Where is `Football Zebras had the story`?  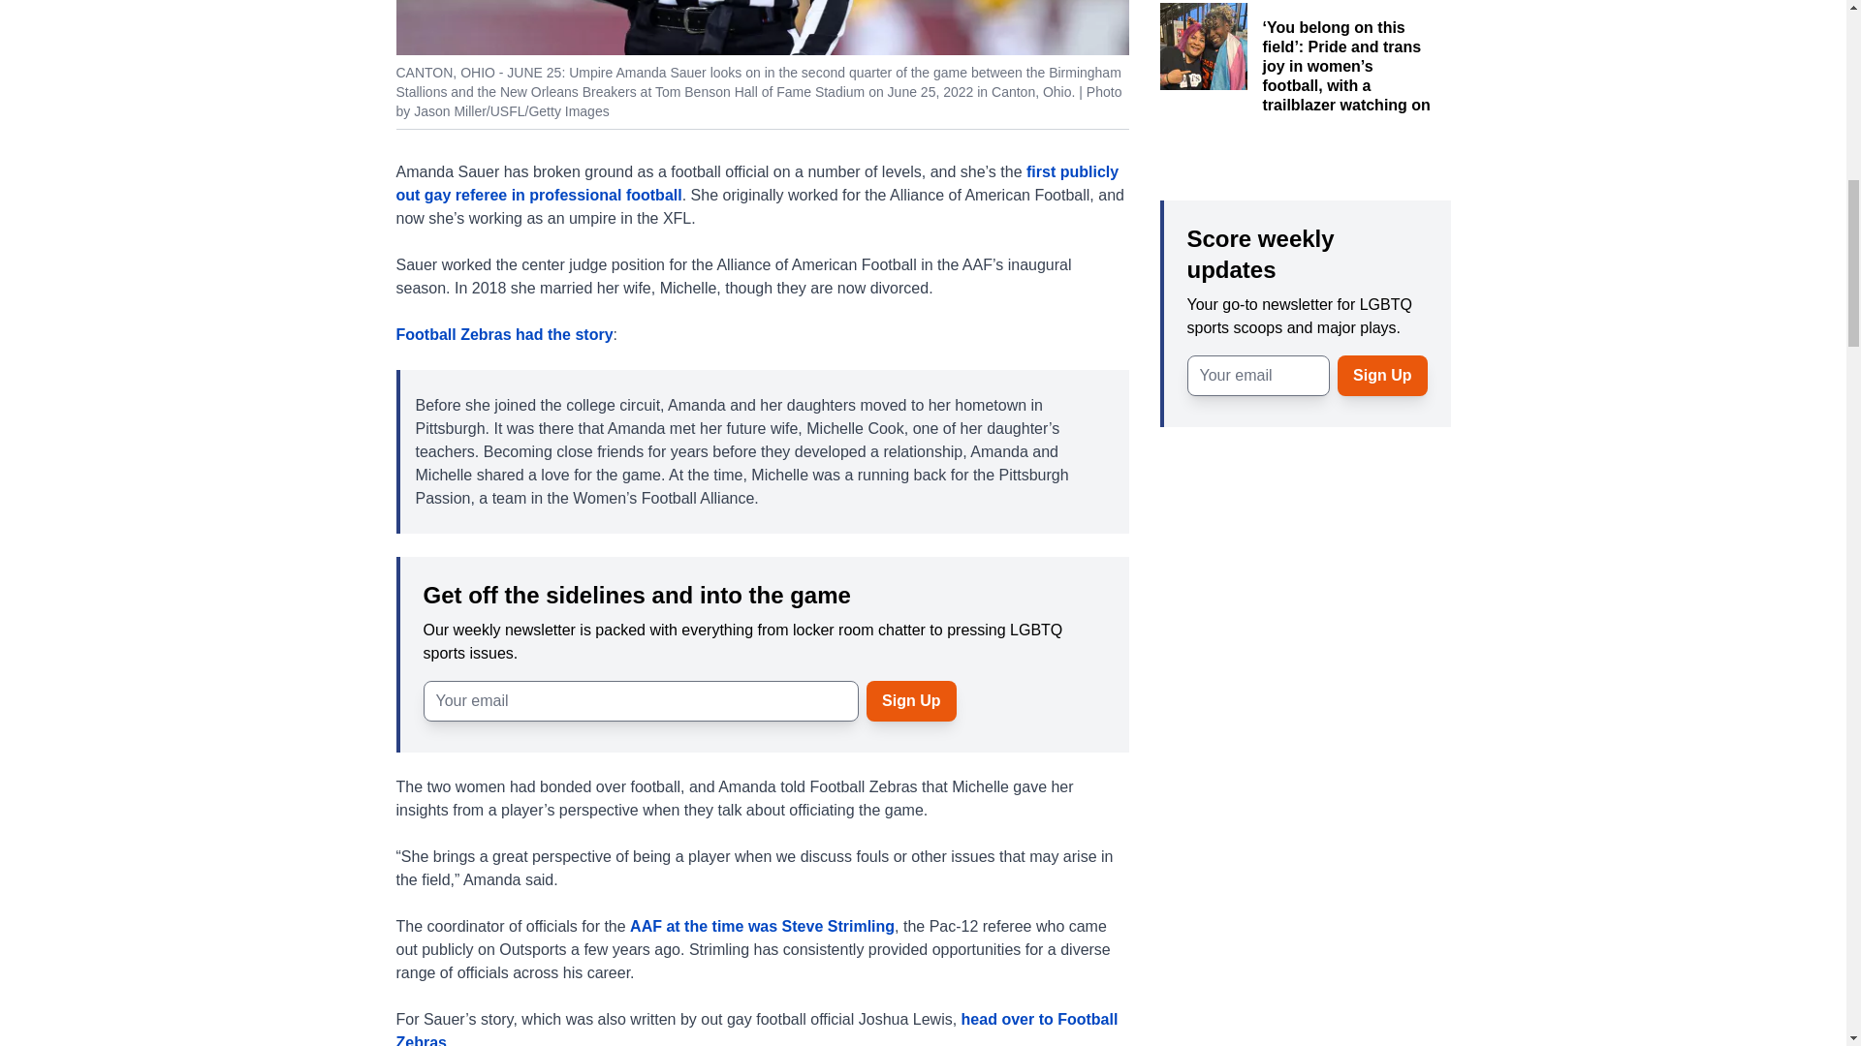
Football Zebras had the story is located at coordinates (503, 333).